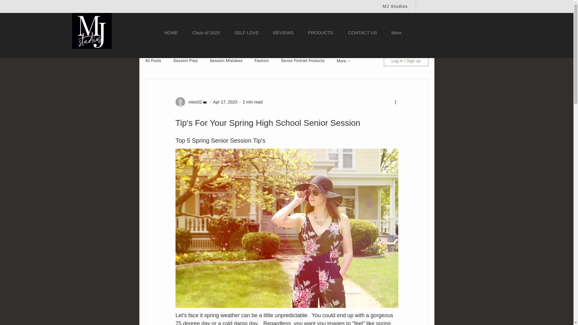  What do you see at coordinates (252, 102) in the screenshot?
I see `2 min read` at bounding box center [252, 102].